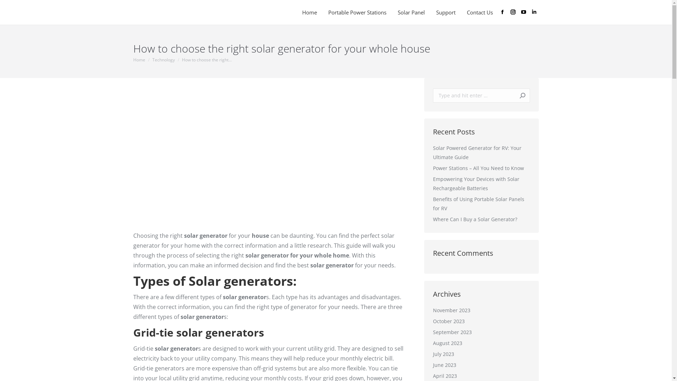  Describe the element at coordinates (448, 343) in the screenshot. I see `August 2023` at that location.